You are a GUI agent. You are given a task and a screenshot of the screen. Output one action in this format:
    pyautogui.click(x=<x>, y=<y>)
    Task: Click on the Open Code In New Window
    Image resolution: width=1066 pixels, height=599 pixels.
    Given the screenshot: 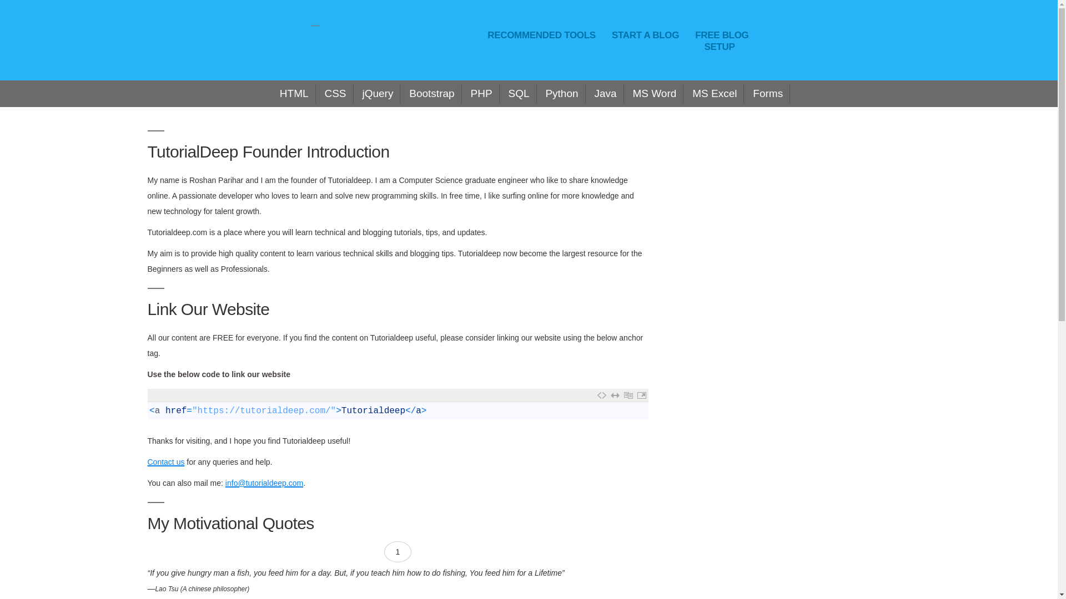 What is the action you would take?
    pyautogui.click(x=642, y=395)
    